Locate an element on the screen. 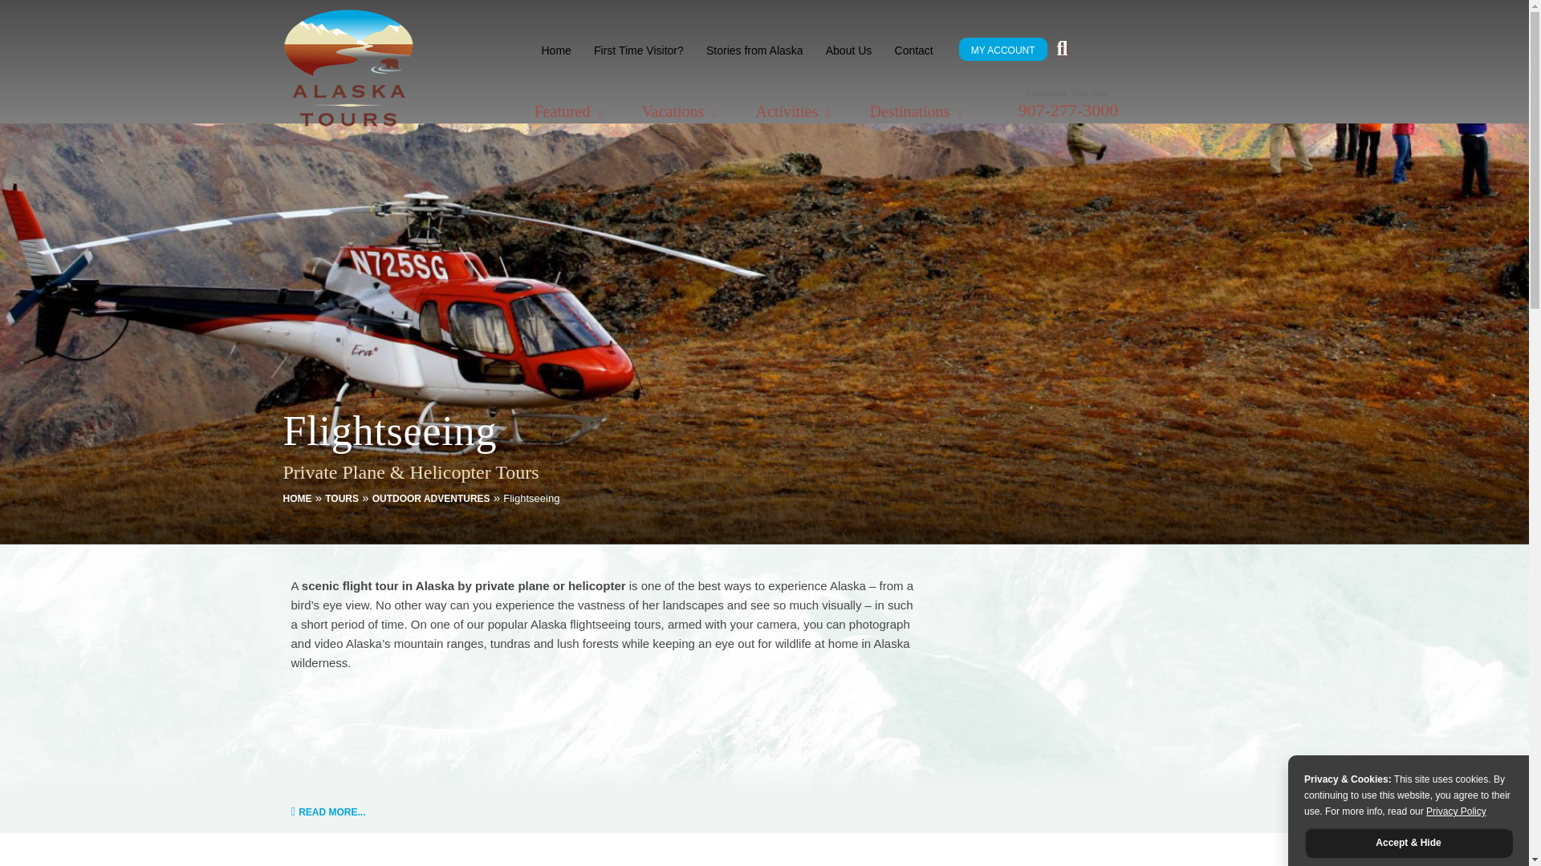  About Us is located at coordinates (849, 50).